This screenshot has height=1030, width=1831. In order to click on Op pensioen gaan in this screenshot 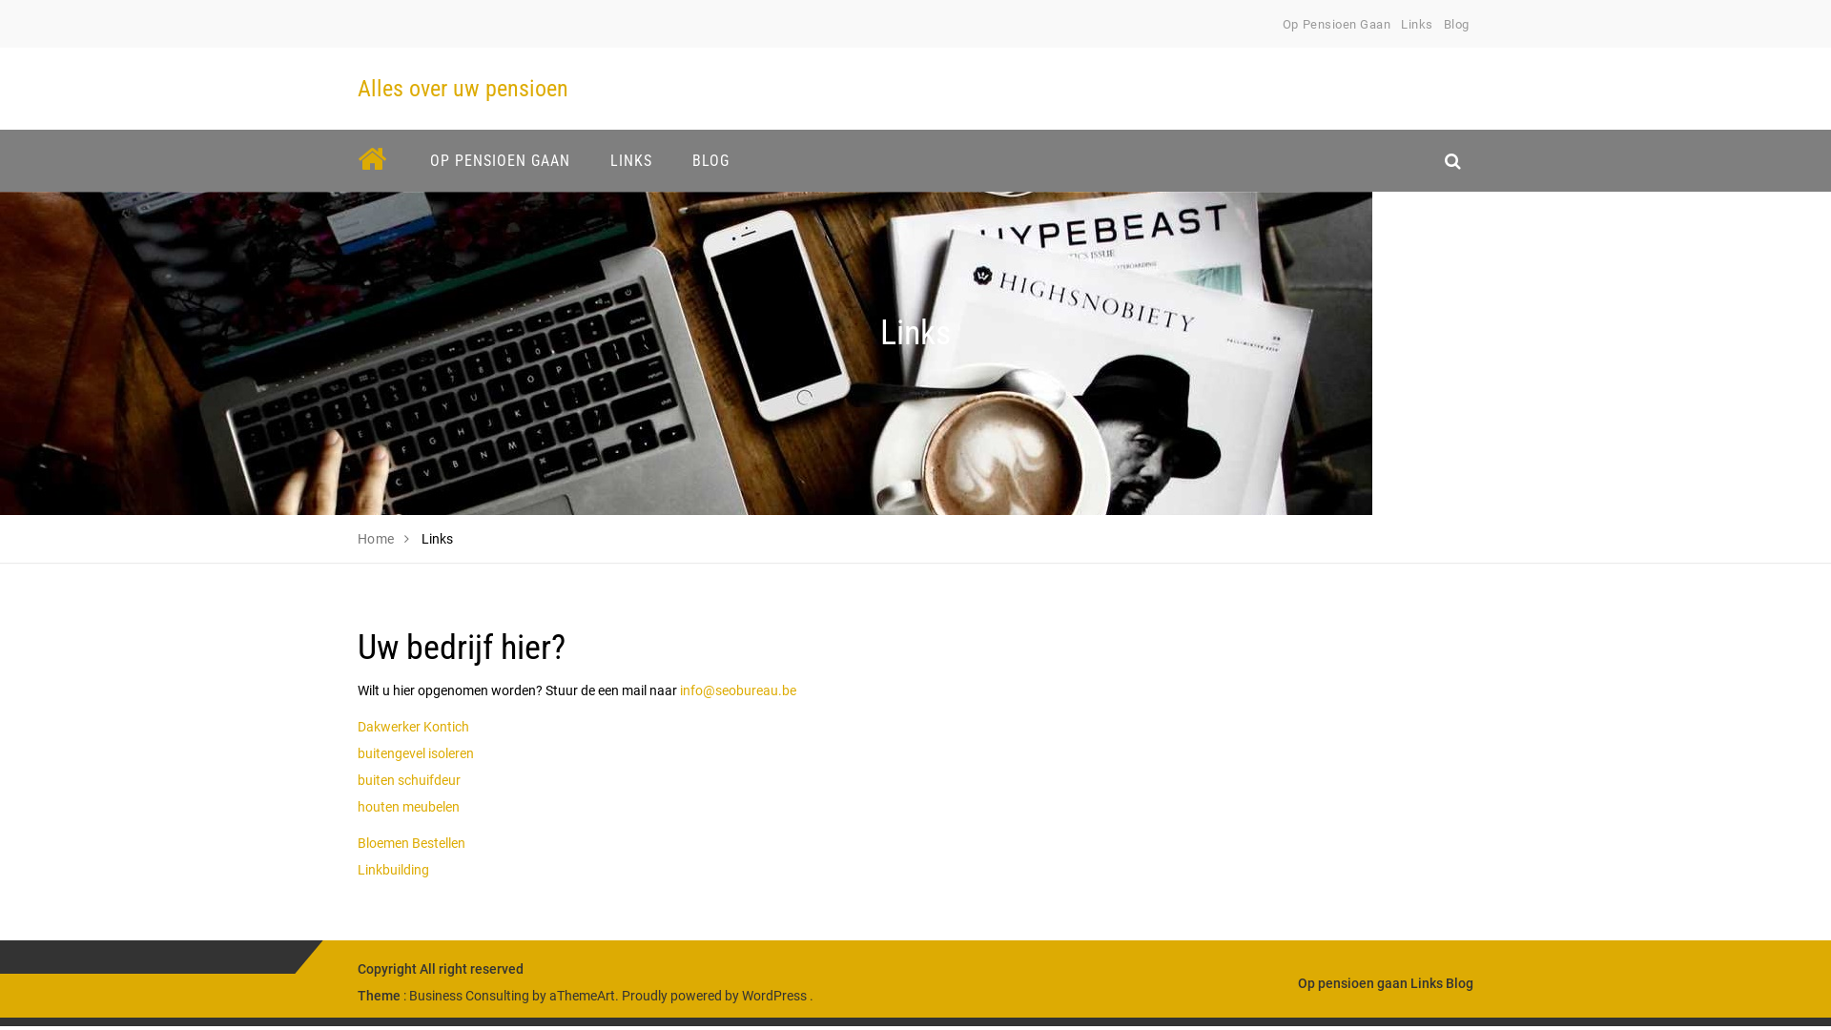, I will do `click(1352, 983)`.